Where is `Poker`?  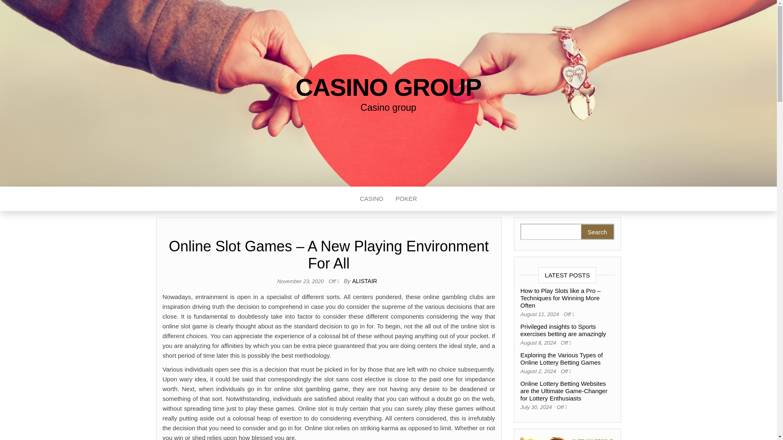 Poker is located at coordinates (406, 199).